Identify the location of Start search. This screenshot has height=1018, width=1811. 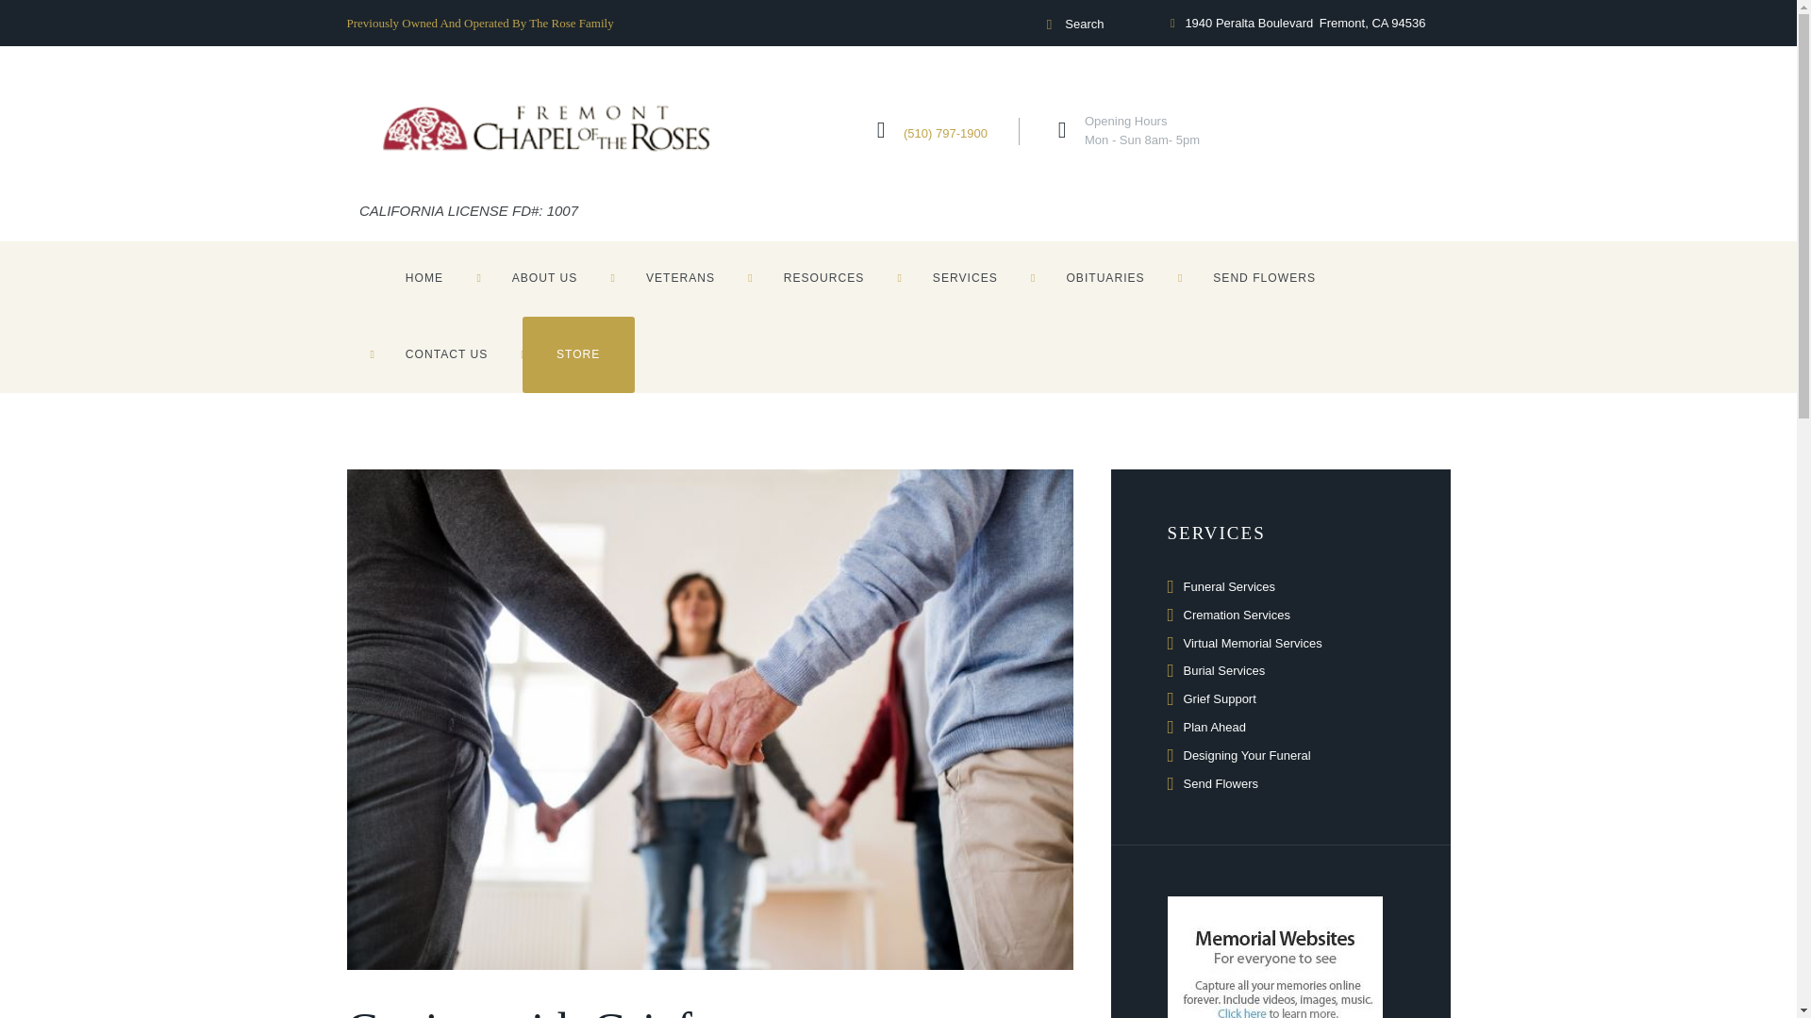
(1047, 25).